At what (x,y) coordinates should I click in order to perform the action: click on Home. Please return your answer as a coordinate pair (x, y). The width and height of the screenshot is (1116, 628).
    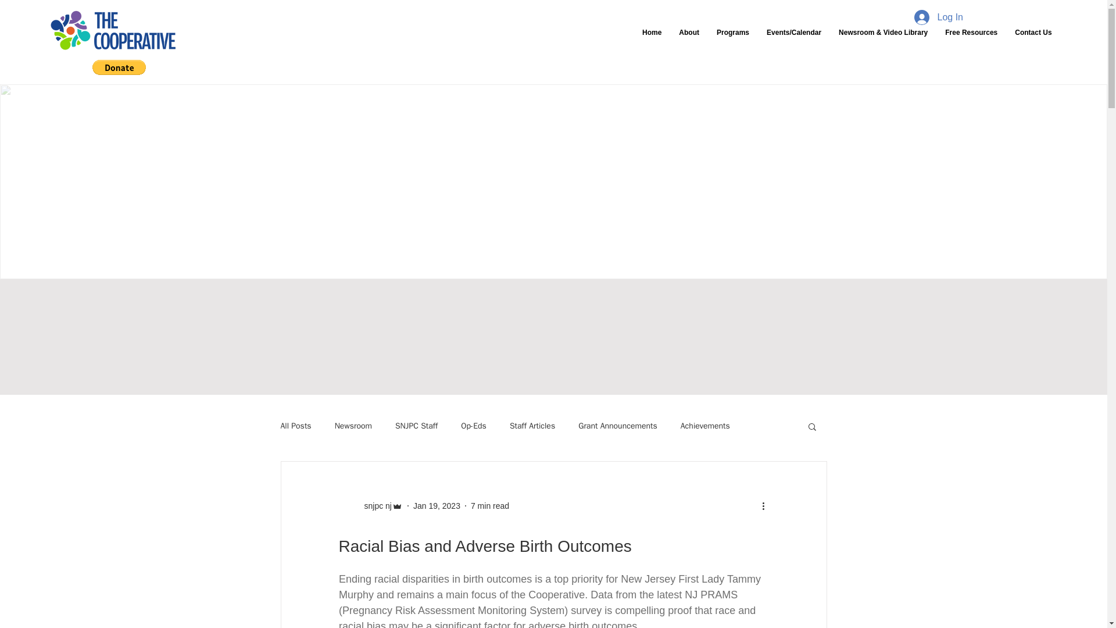
    Looking at the image, I should click on (652, 42).